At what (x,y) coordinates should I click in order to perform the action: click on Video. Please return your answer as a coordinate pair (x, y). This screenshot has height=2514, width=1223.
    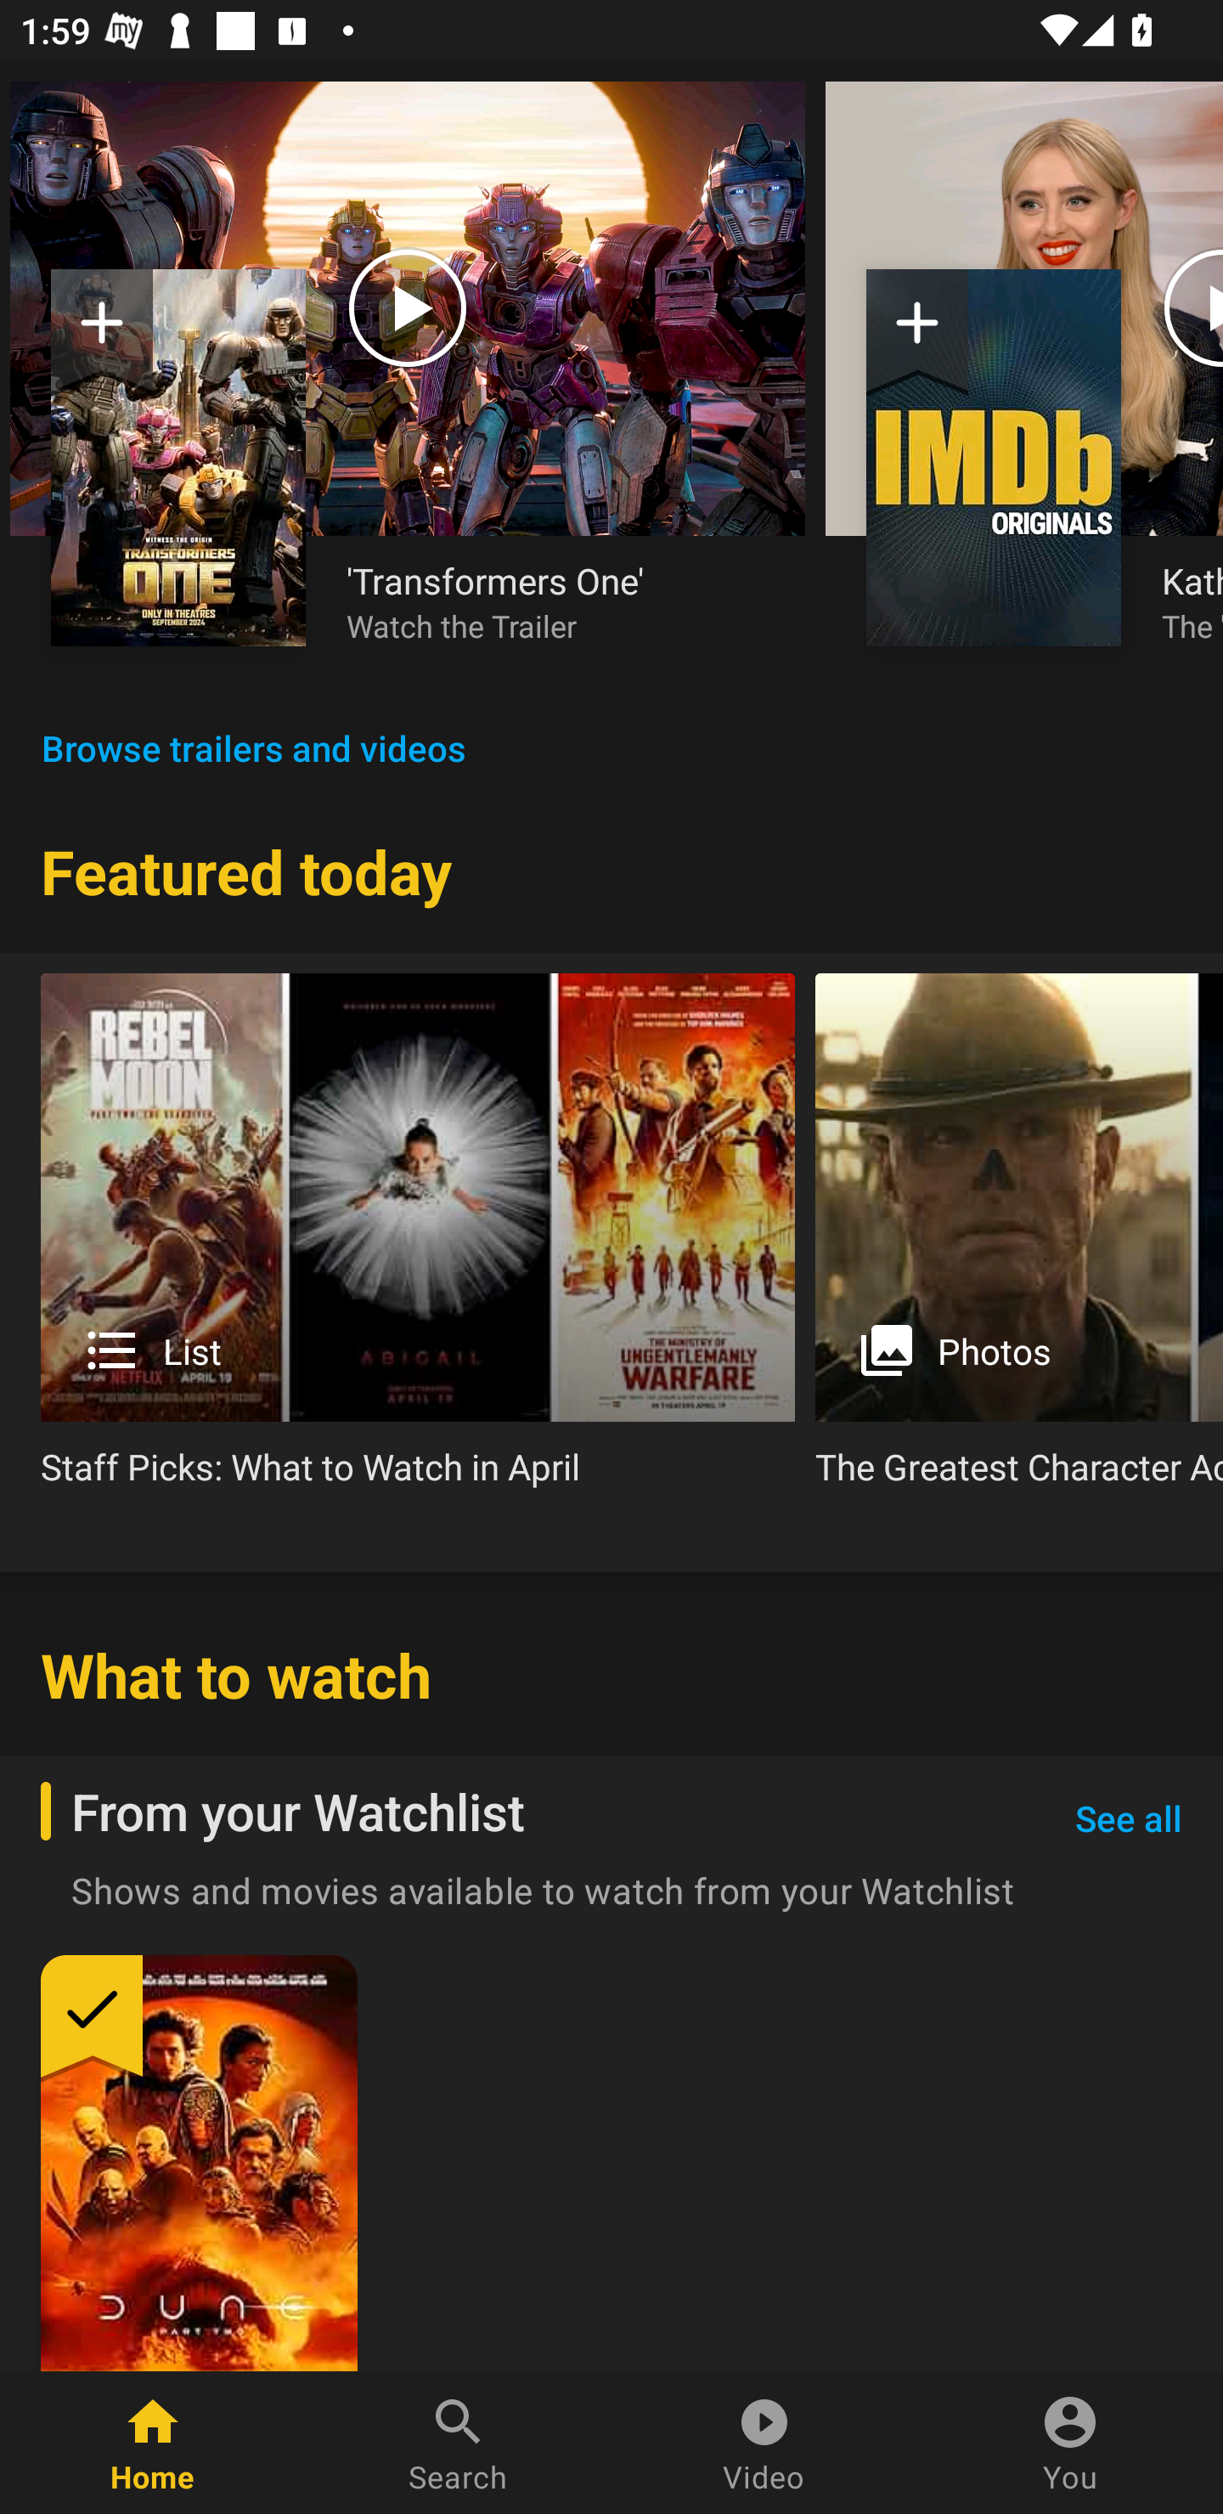
    Looking at the image, I should click on (764, 2443).